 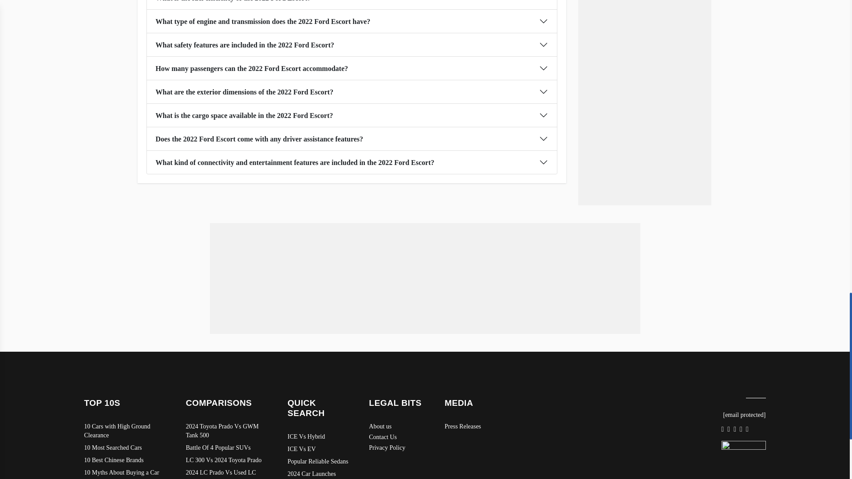 What do you see at coordinates (228, 431) in the screenshot?
I see `2024 Toyota Prado Vs GWM Tank 500` at bounding box center [228, 431].